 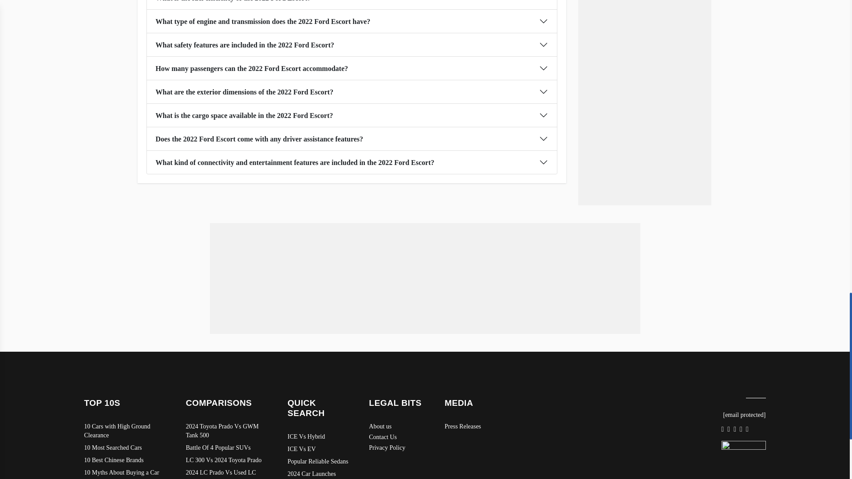 What do you see at coordinates (228, 431) in the screenshot?
I see `2024 Toyota Prado Vs GWM Tank 500` at bounding box center [228, 431].